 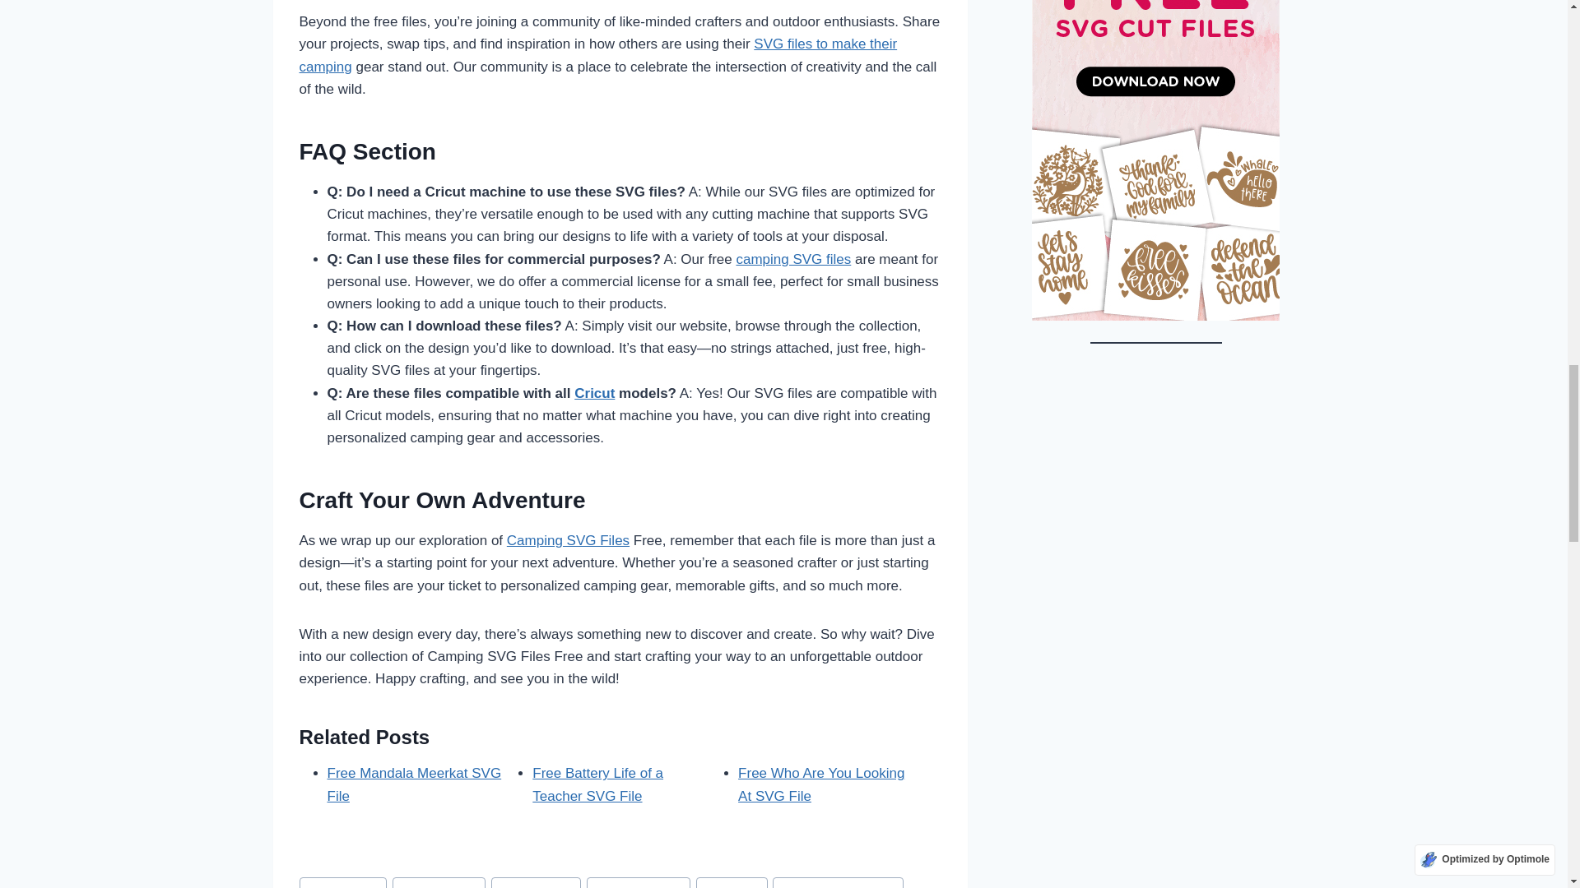 I want to click on Free Cutting File, so click(x=639, y=883).